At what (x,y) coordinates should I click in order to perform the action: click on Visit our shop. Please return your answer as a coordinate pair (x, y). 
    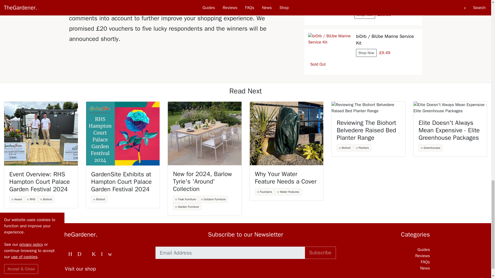
    Looking at the image, I should click on (104, 269).